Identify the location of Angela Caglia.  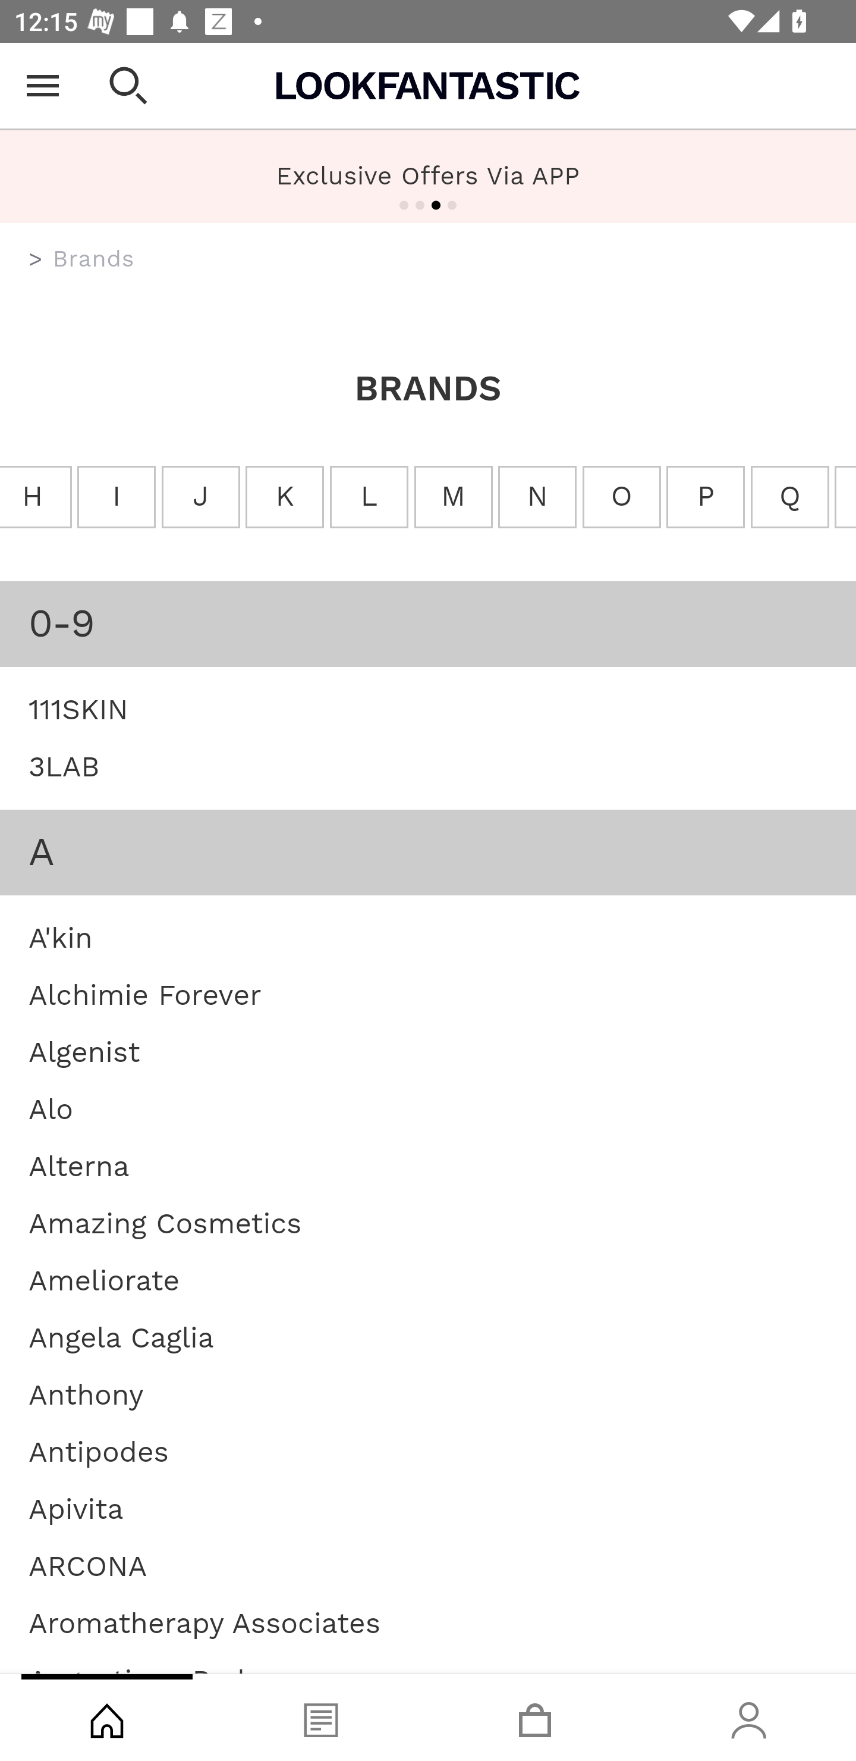
(121, 1336).